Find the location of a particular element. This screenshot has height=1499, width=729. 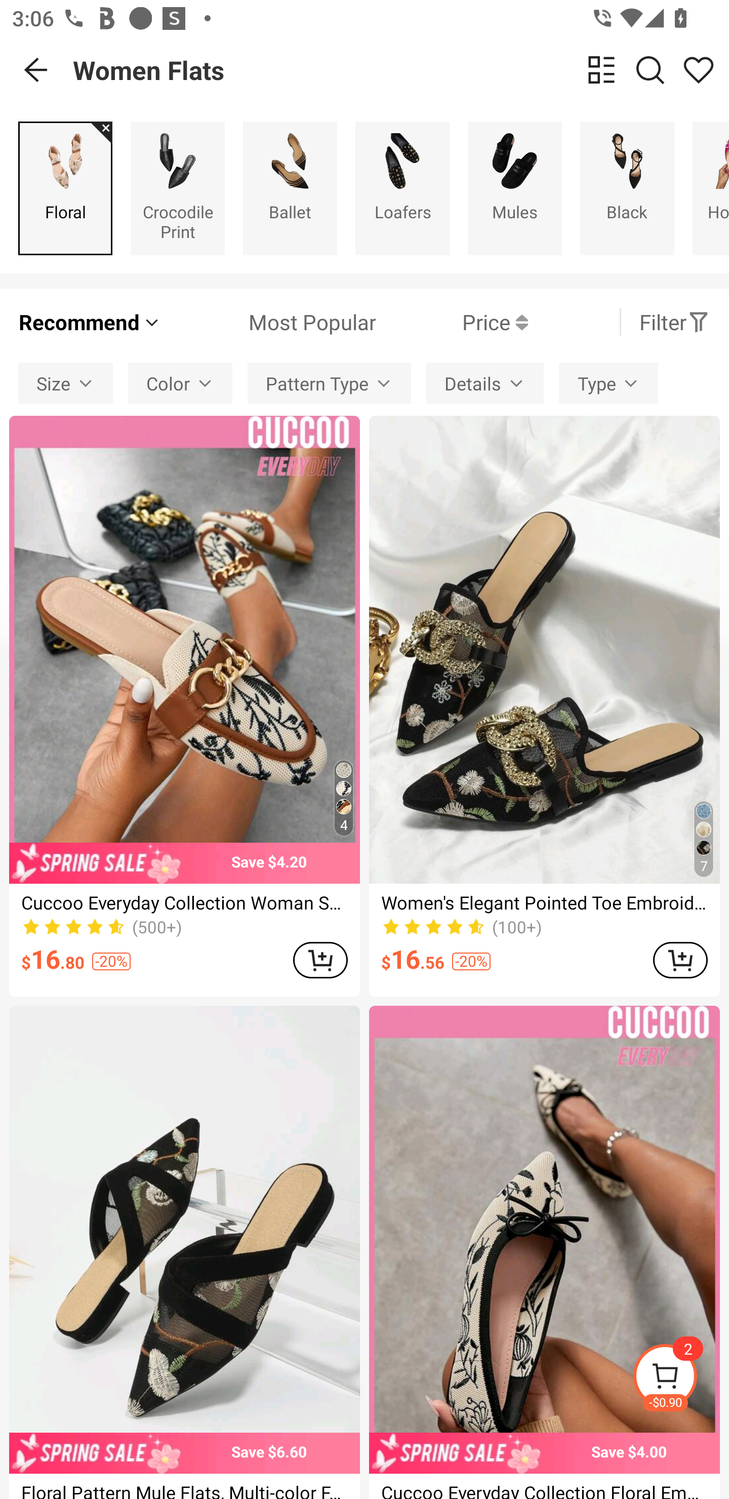

Search is located at coordinates (650, 69).